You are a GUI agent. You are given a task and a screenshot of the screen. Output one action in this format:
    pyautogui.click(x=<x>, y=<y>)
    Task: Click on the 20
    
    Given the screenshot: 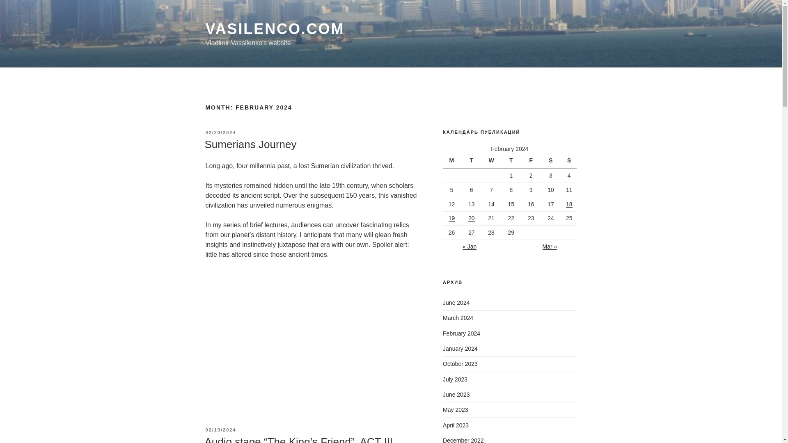 What is the action you would take?
    pyautogui.click(x=471, y=218)
    